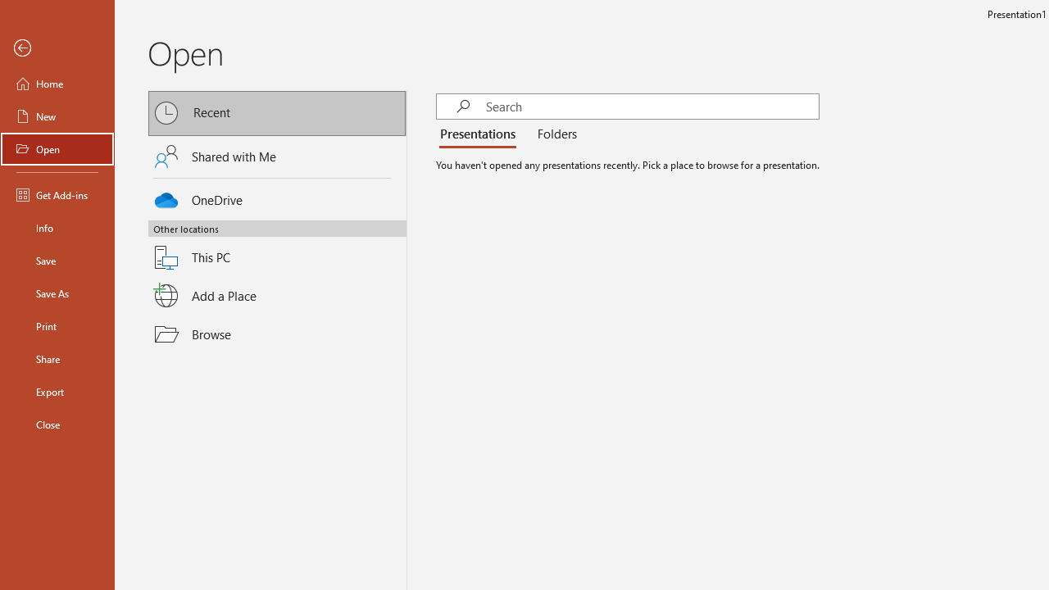 This screenshot has width=1049, height=590. I want to click on Save As, so click(57, 293).